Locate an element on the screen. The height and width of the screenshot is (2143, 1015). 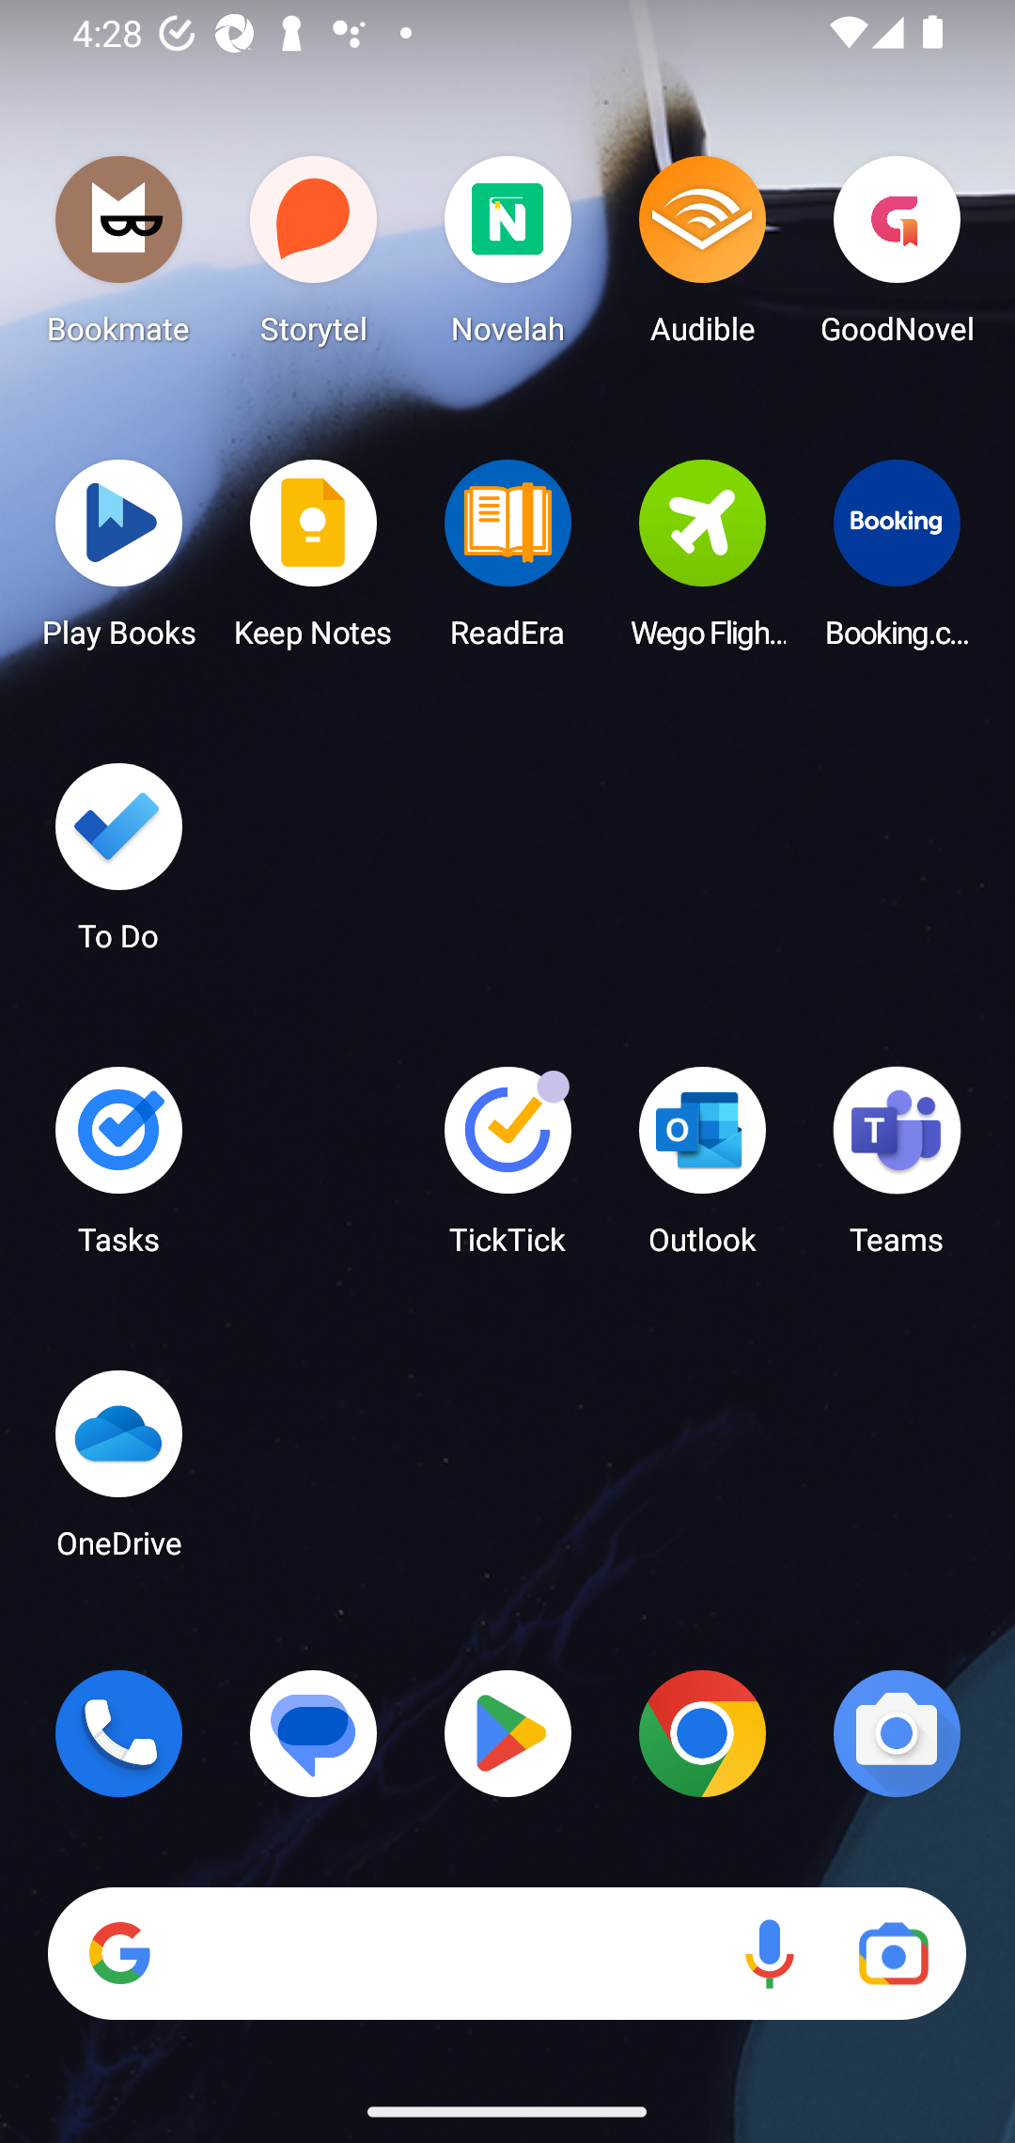
Play Books is located at coordinates (118, 561).